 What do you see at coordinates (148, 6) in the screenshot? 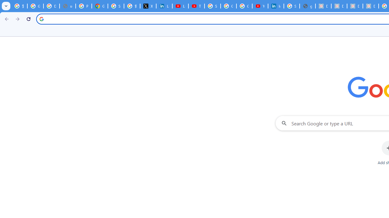
I see `X` at bounding box center [148, 6].